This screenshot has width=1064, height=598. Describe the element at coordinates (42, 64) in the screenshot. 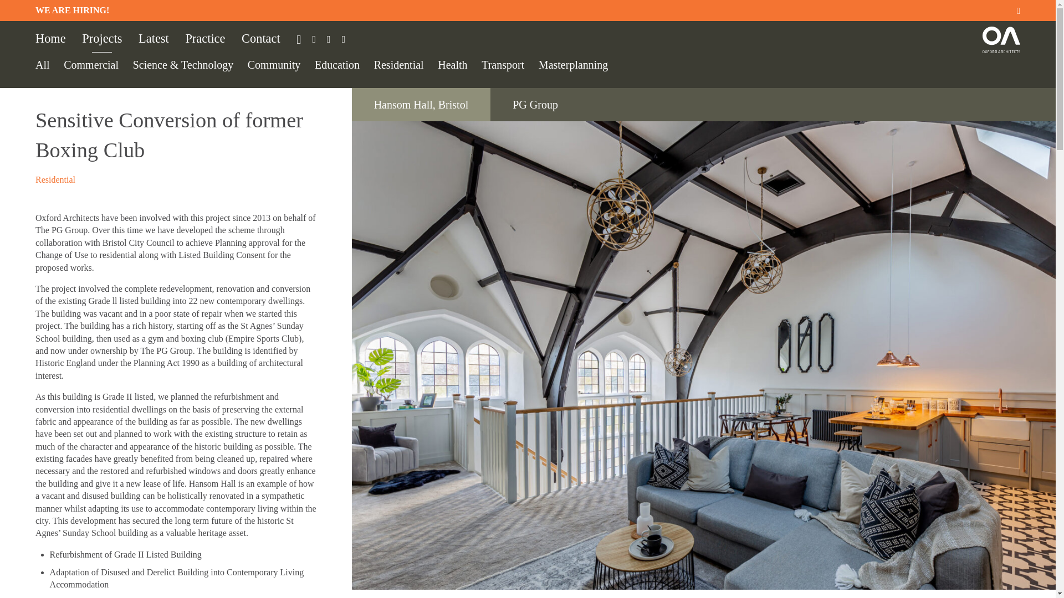

I see `All` at that location.